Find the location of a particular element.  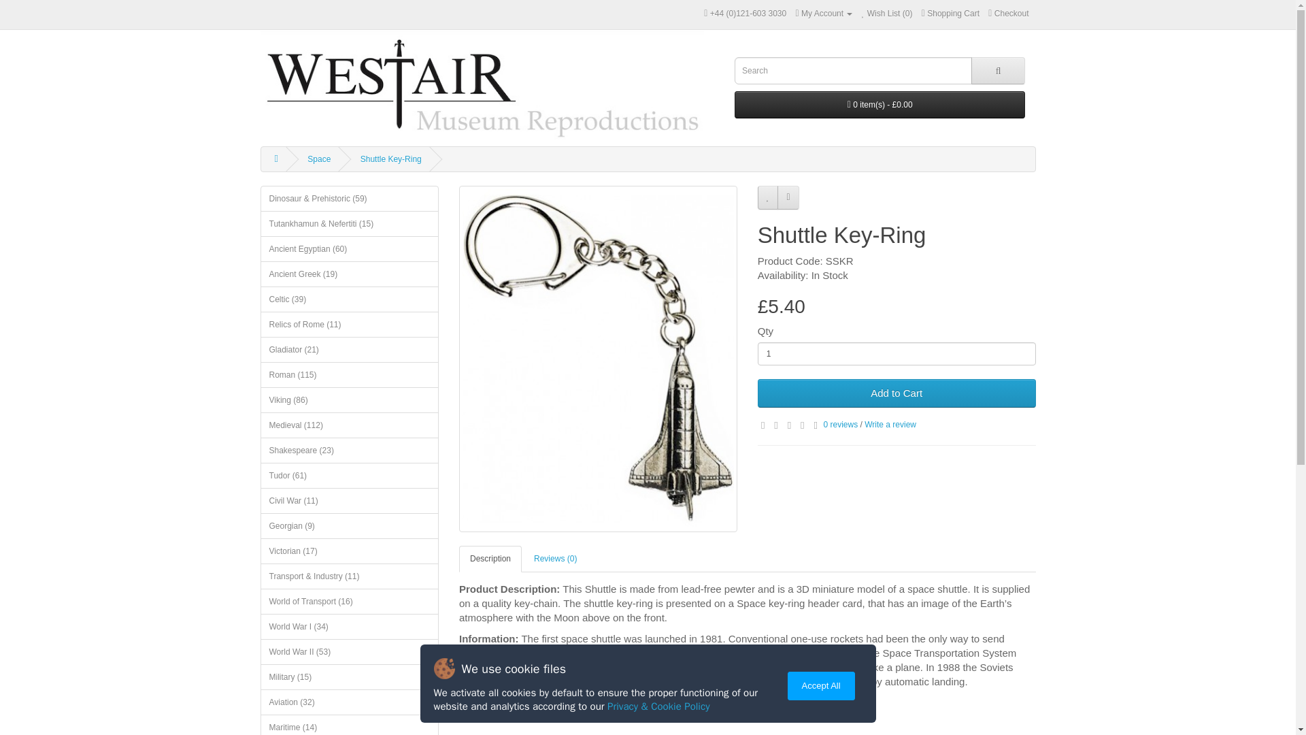

My Account is located at coordinates (824, 14).